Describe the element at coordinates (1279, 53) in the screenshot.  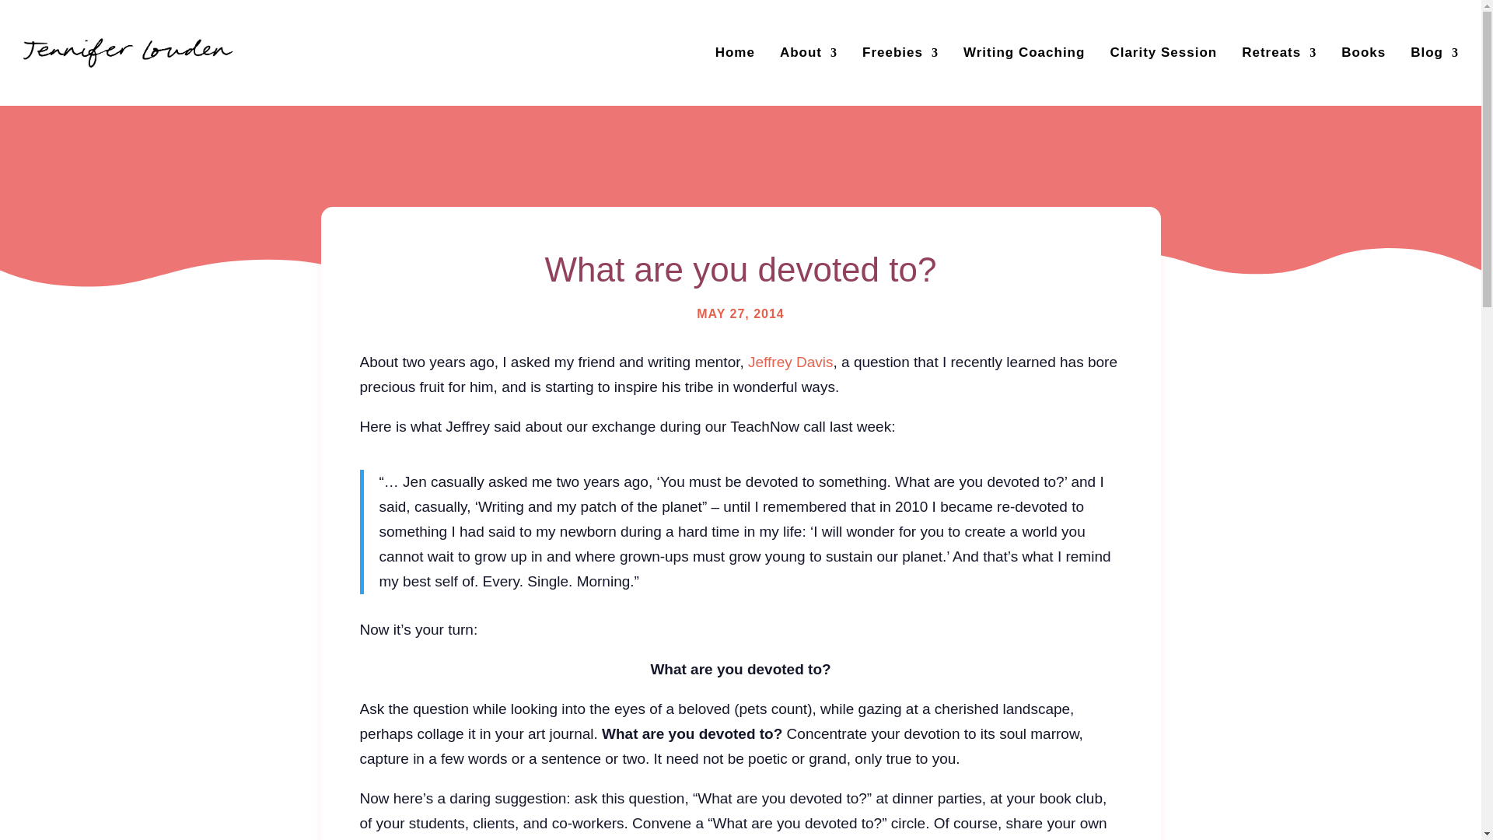
I see `Retreats` at that location.